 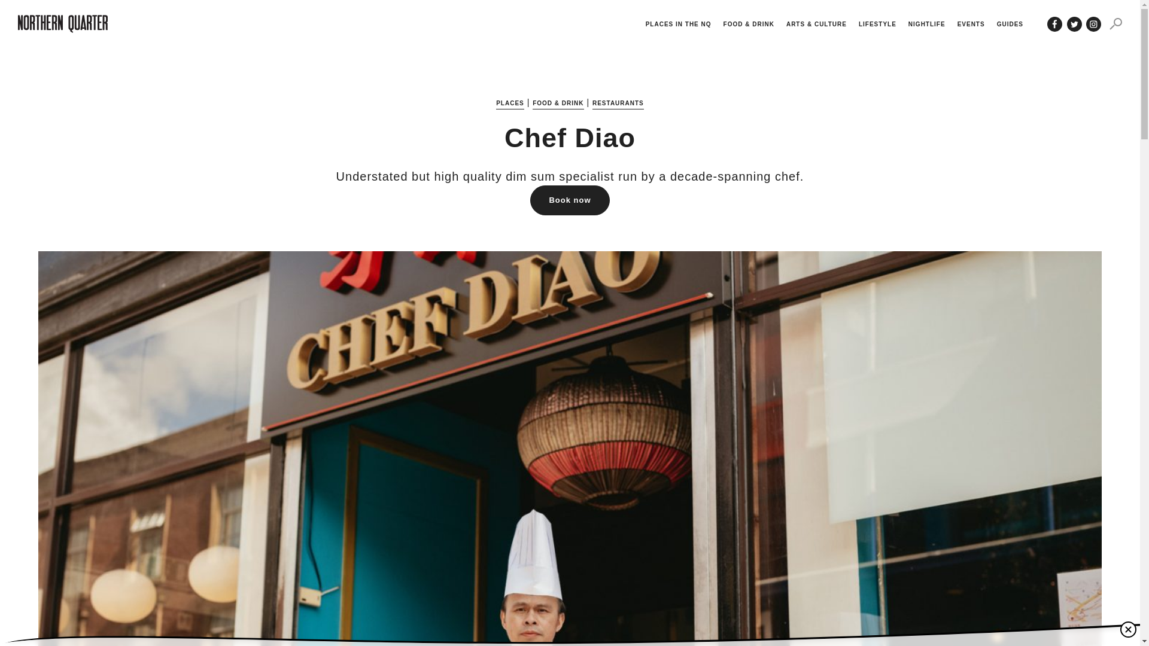 I want to click on RESTAURANTS, so click(x=618, y=103).